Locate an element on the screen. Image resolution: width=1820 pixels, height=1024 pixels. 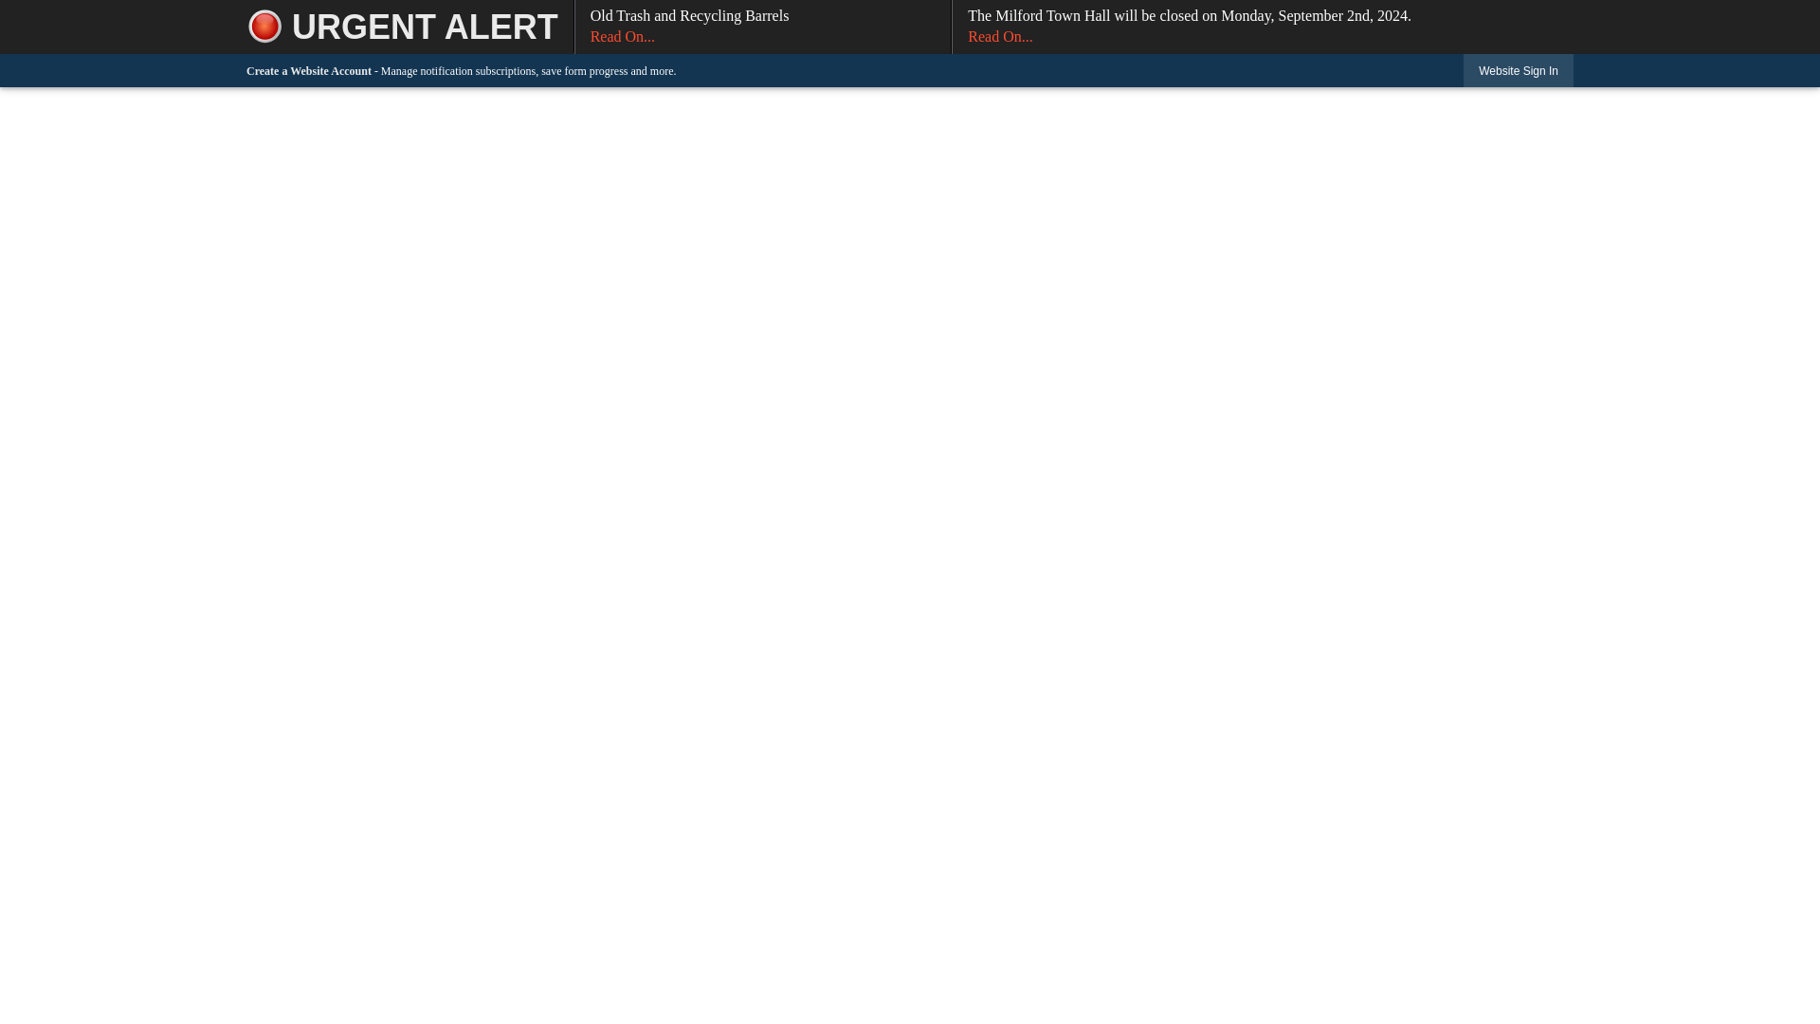
Skip to Main Content is located at coordinates (763, 27).